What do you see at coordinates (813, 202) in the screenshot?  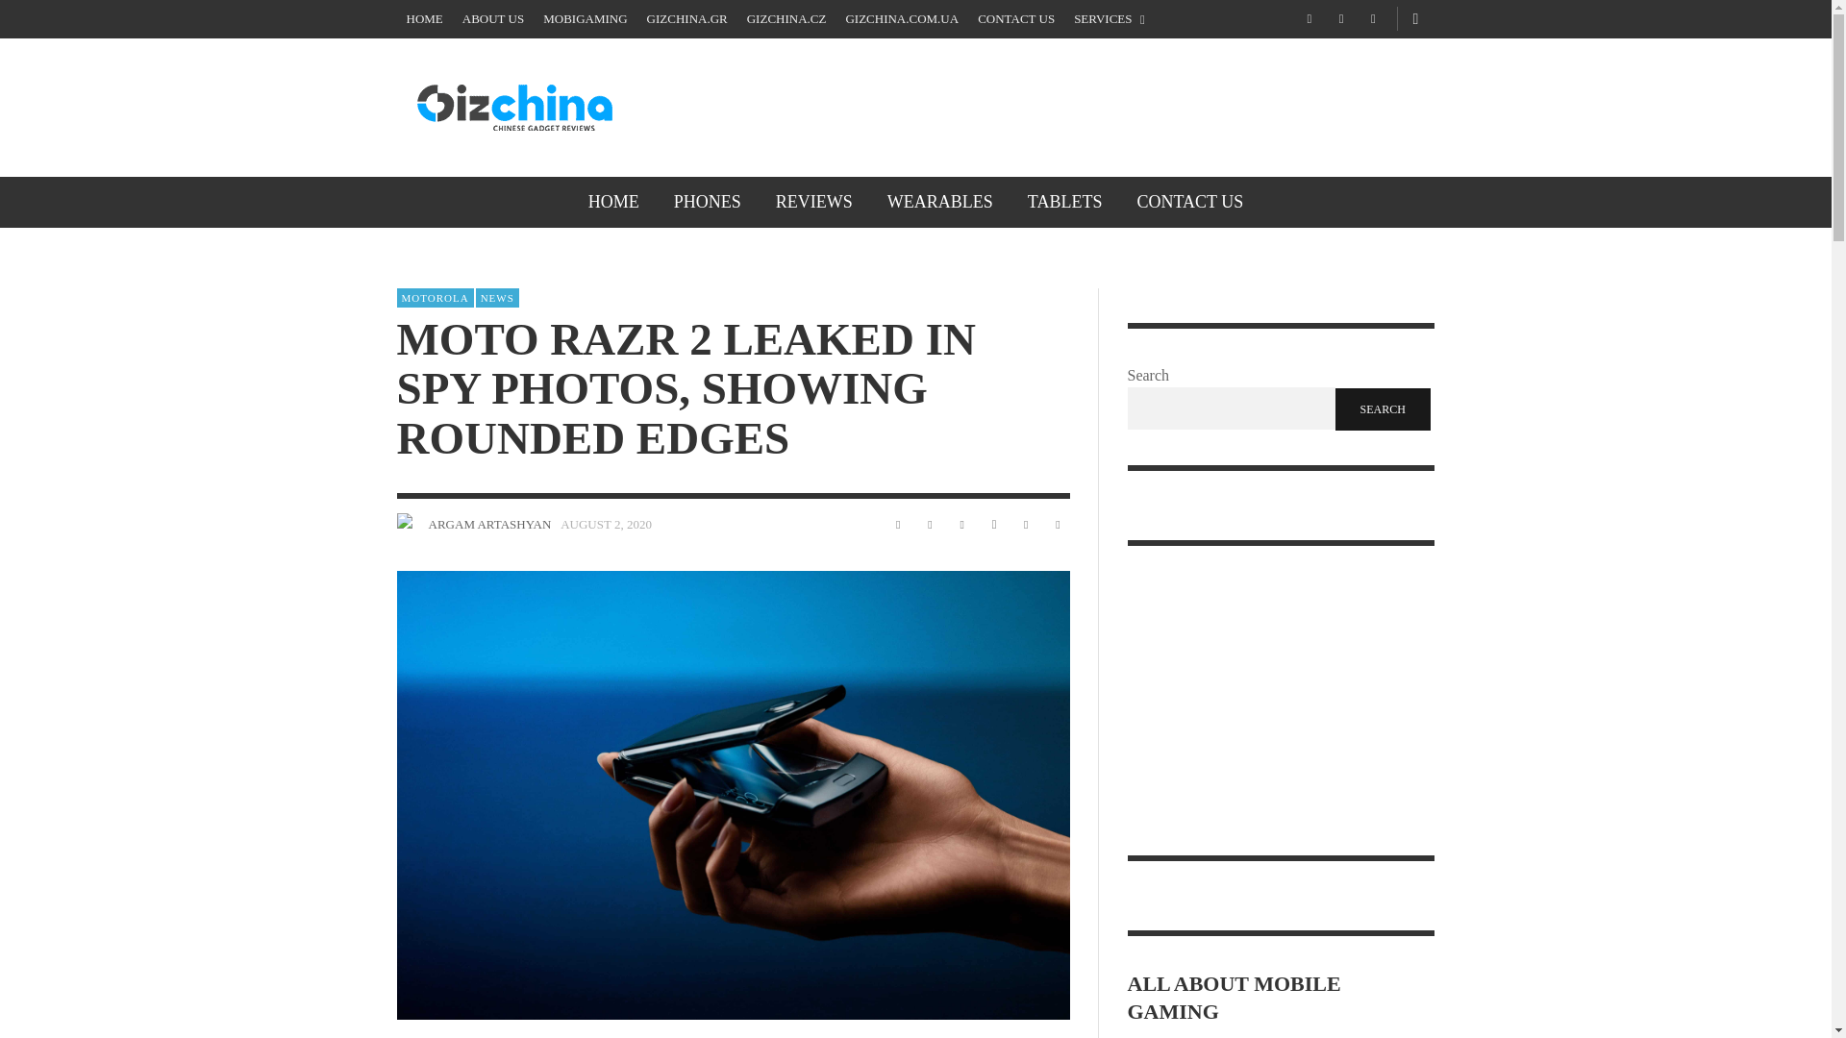 I see `REVIEWS` at bounding box center [813, 202].